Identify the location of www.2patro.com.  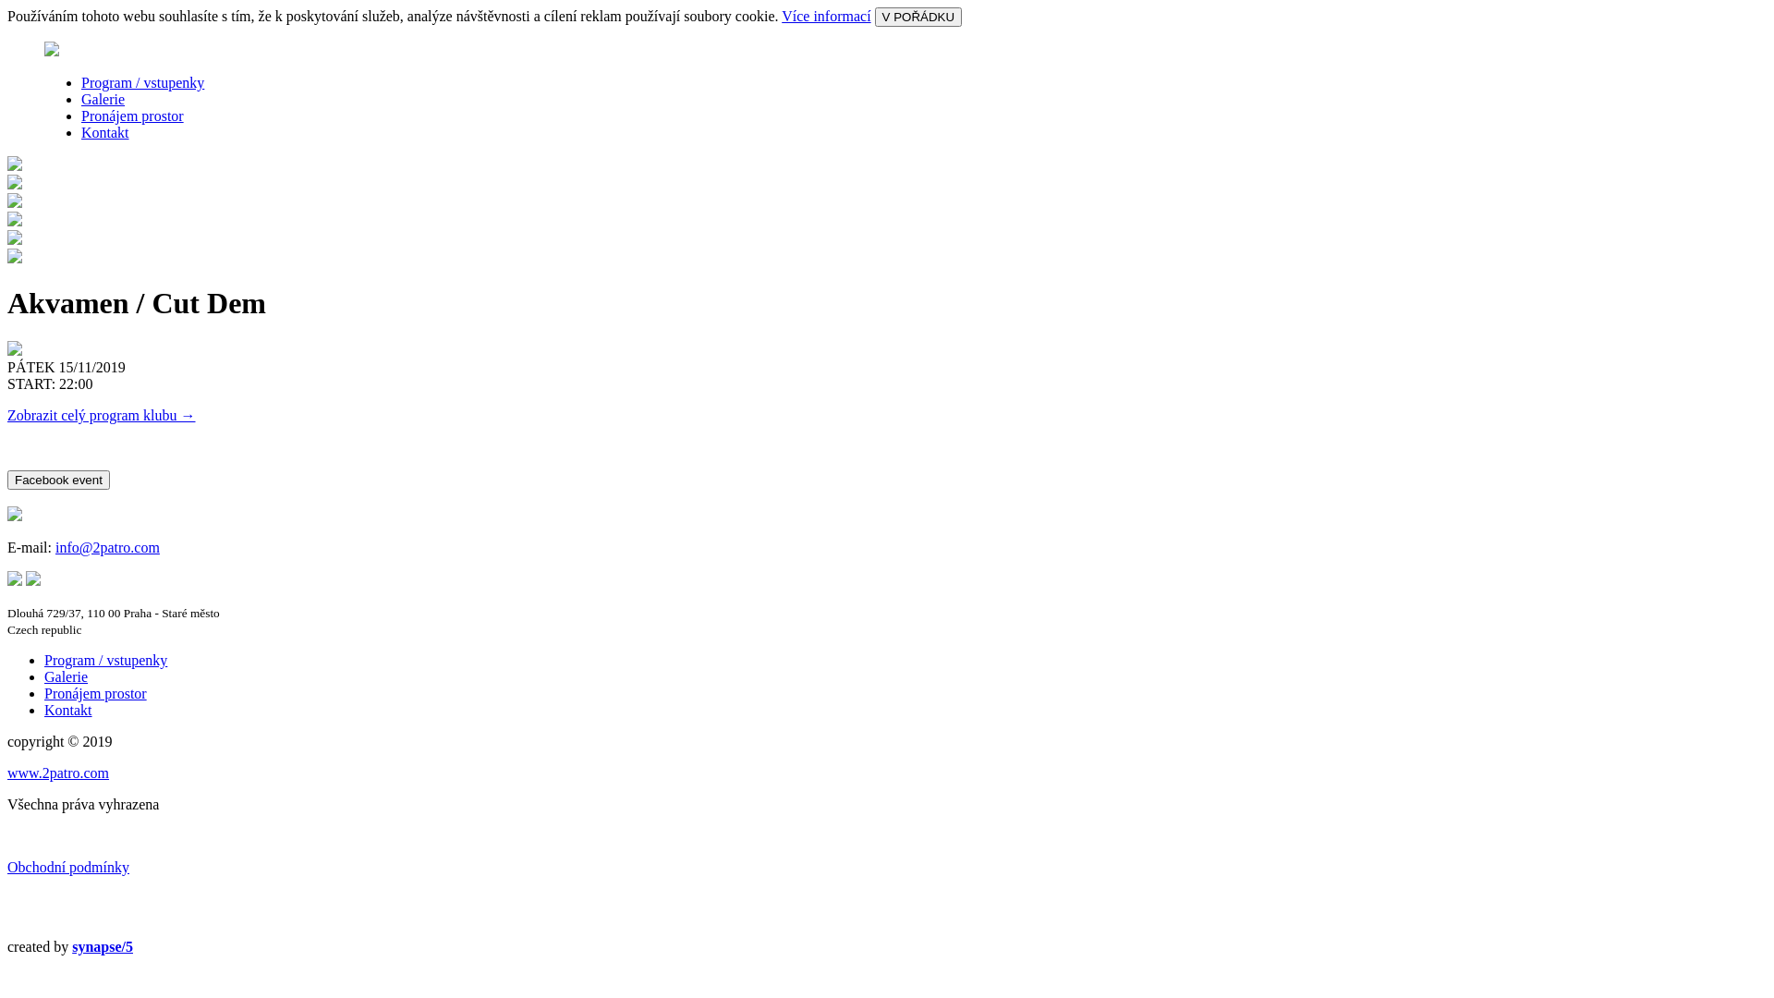
(58, 773).